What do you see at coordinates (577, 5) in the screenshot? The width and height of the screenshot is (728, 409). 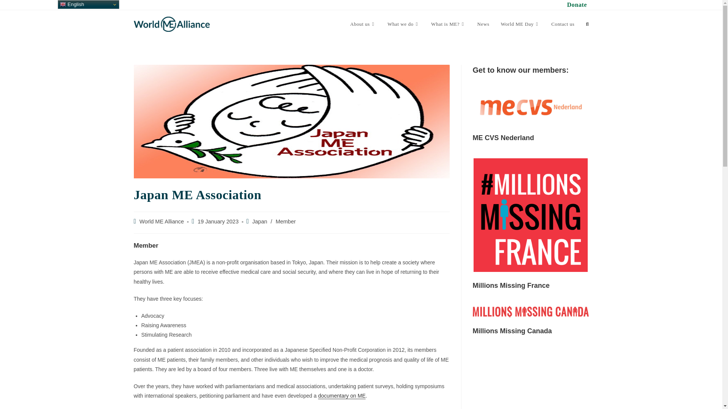 I see `Donate` at bounding box center [577, 5].